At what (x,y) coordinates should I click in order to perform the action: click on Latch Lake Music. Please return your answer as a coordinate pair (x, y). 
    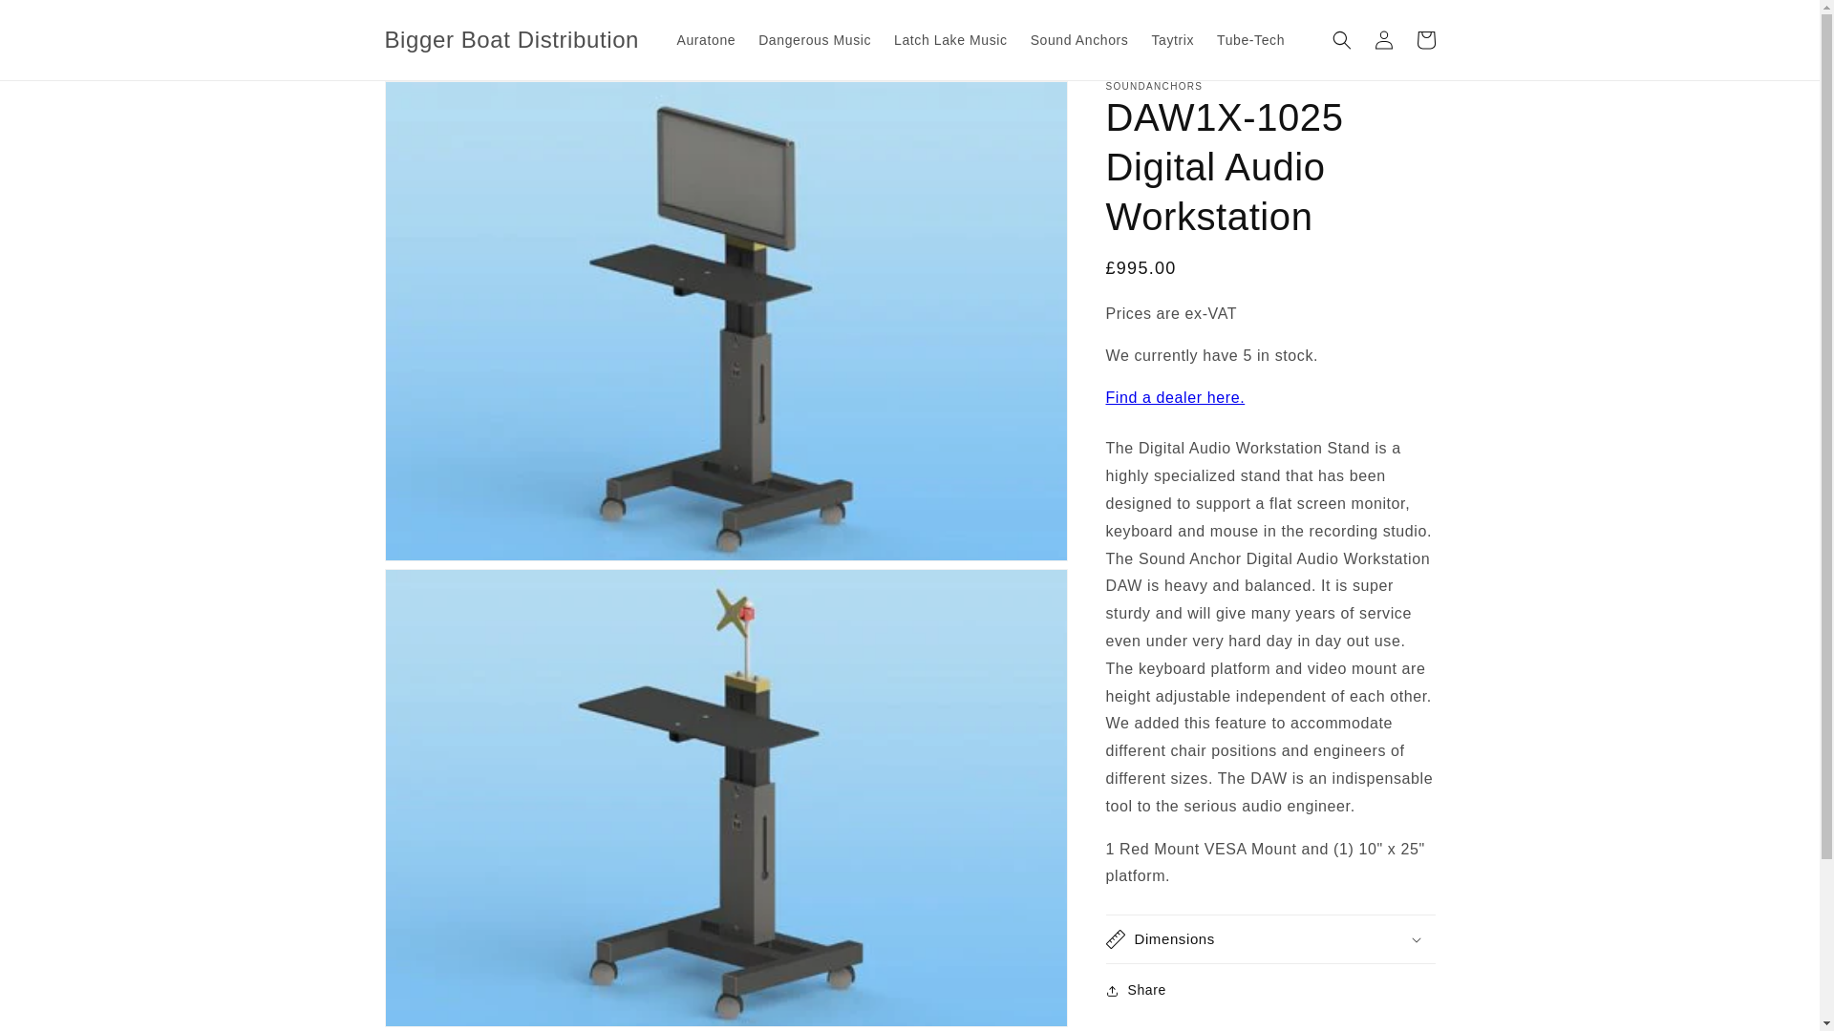
    Looking at the image, I should click on (950, 39).